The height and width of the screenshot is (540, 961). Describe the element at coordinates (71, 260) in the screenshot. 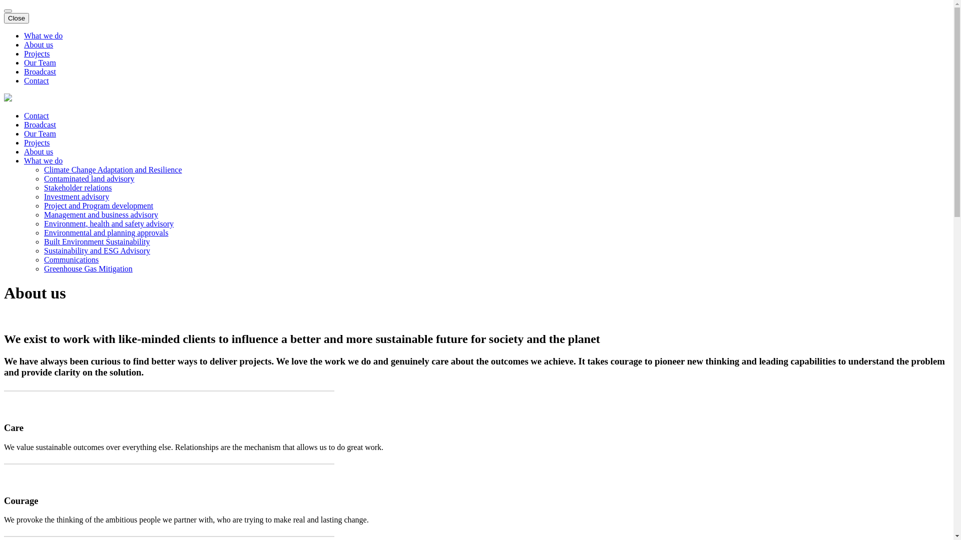

I see `Communications` at that location.